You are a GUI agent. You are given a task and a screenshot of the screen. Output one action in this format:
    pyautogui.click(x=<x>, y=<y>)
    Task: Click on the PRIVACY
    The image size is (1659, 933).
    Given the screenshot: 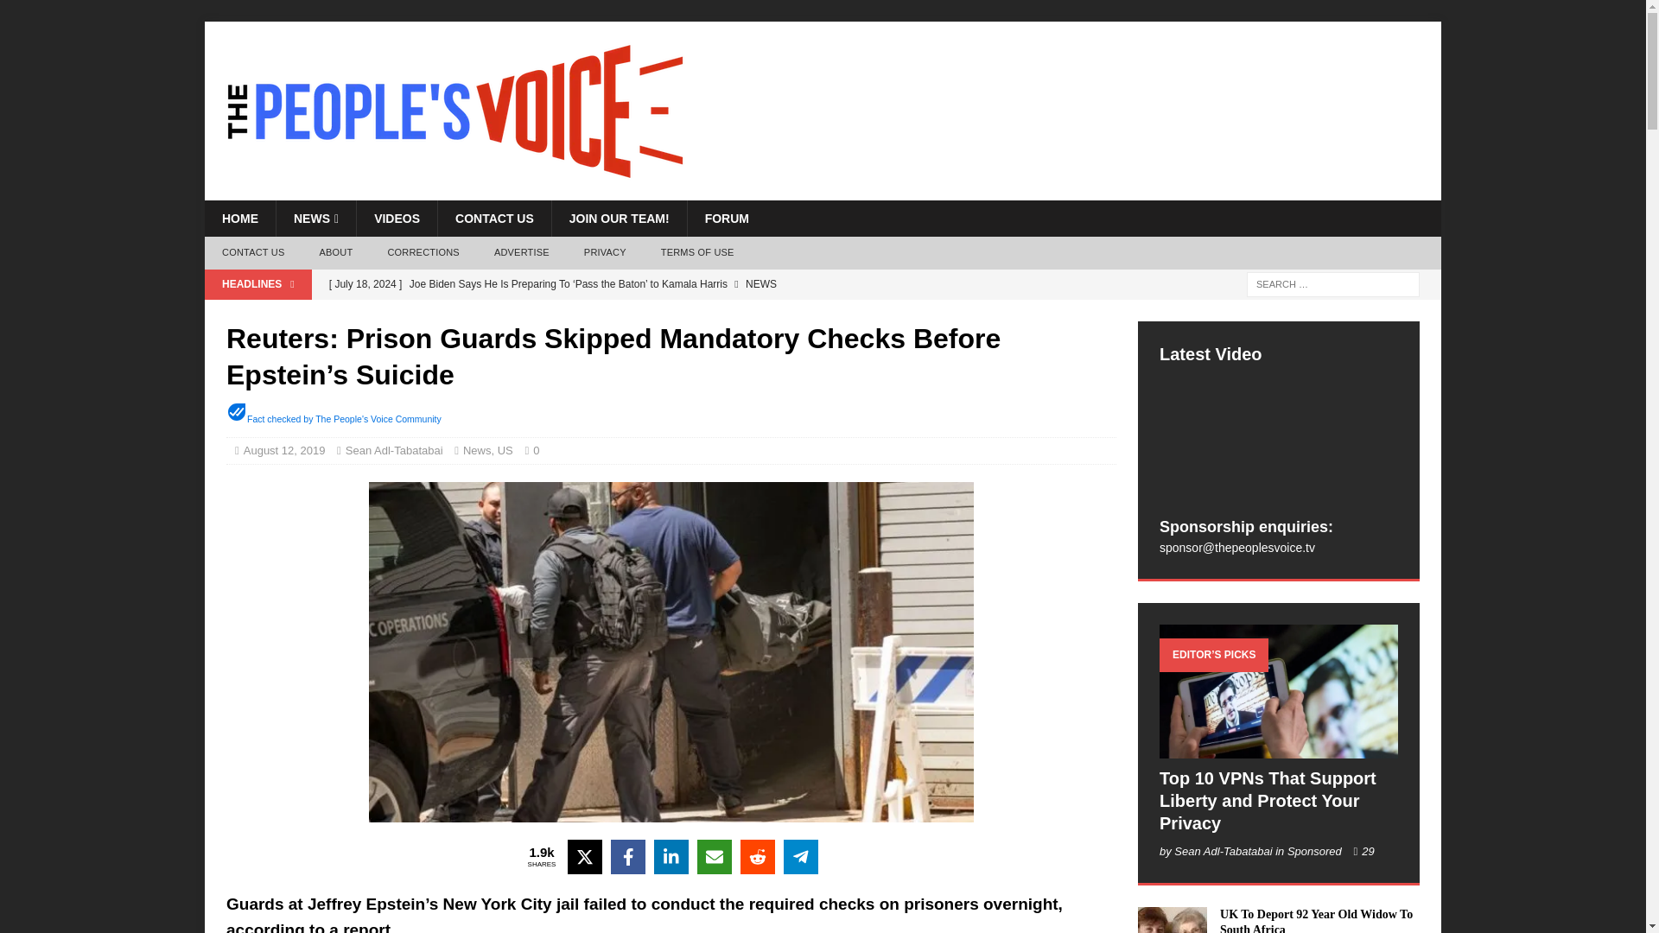 What is the action you would take?
    pyautogui.click(x=605, y=253)
    